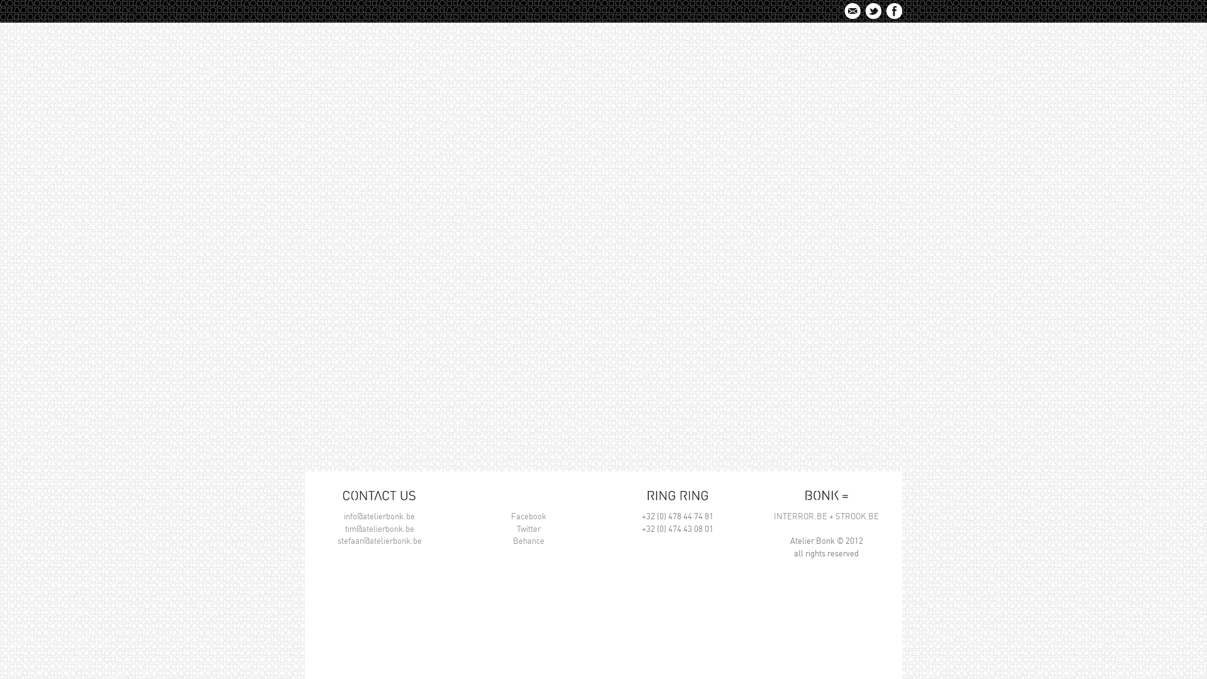  Describe the element at coordinates (893, 11) in the screenshot. I see `like us on facebook` at that location.